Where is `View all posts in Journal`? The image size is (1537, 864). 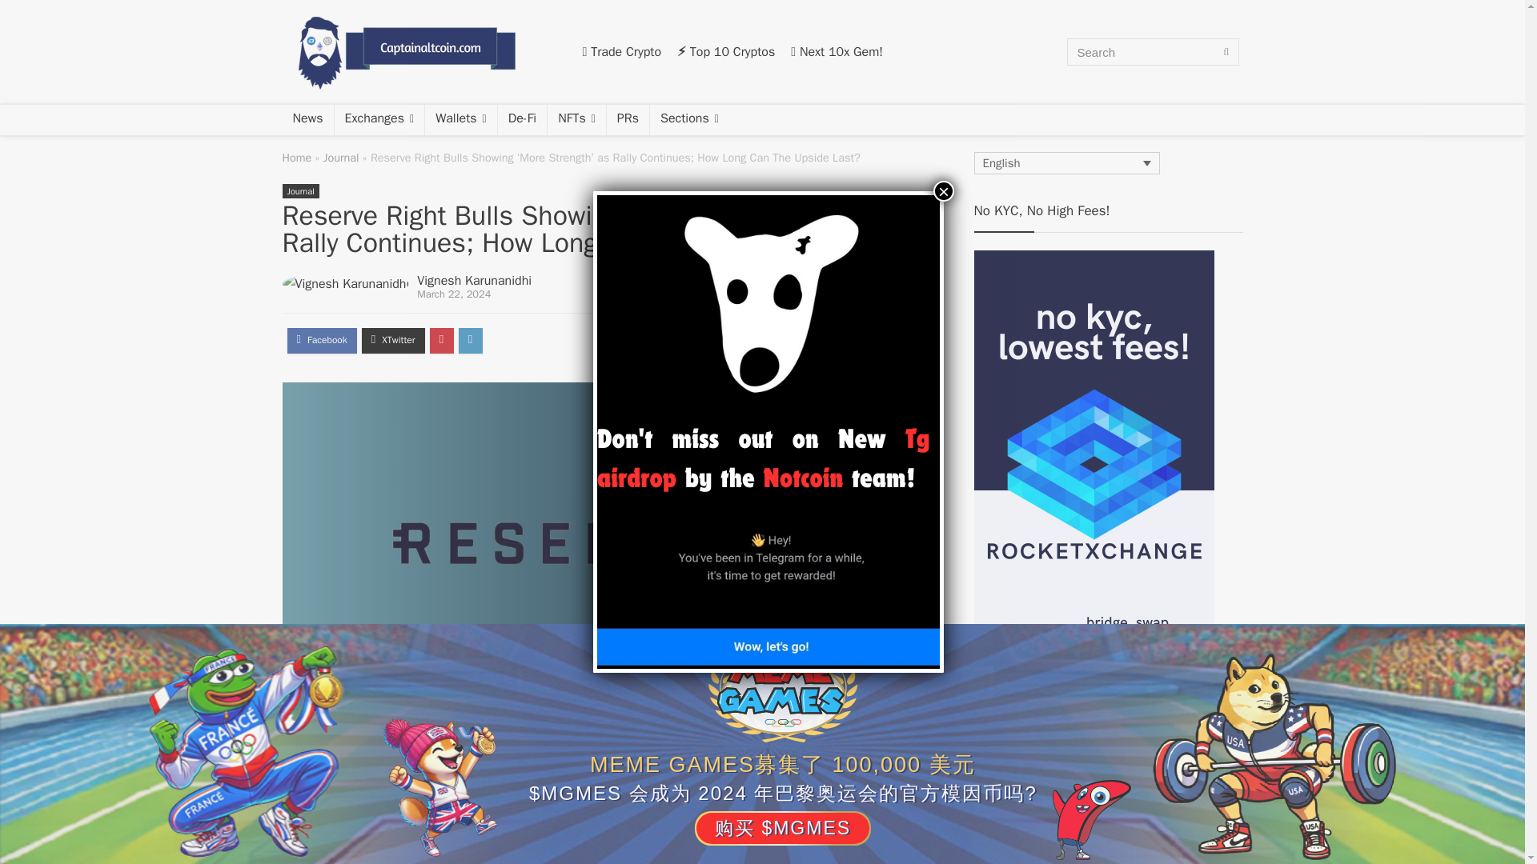
View all posts in Journal is located at coordinates (299, 191).